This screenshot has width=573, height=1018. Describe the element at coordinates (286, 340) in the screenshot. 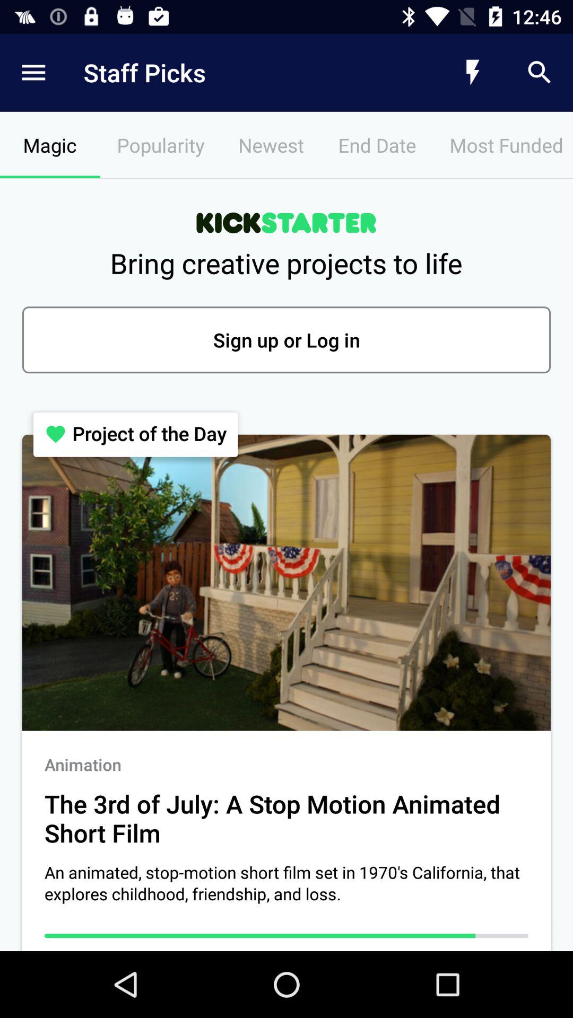

I see `turn on the item below bring creative projects item` at that location.